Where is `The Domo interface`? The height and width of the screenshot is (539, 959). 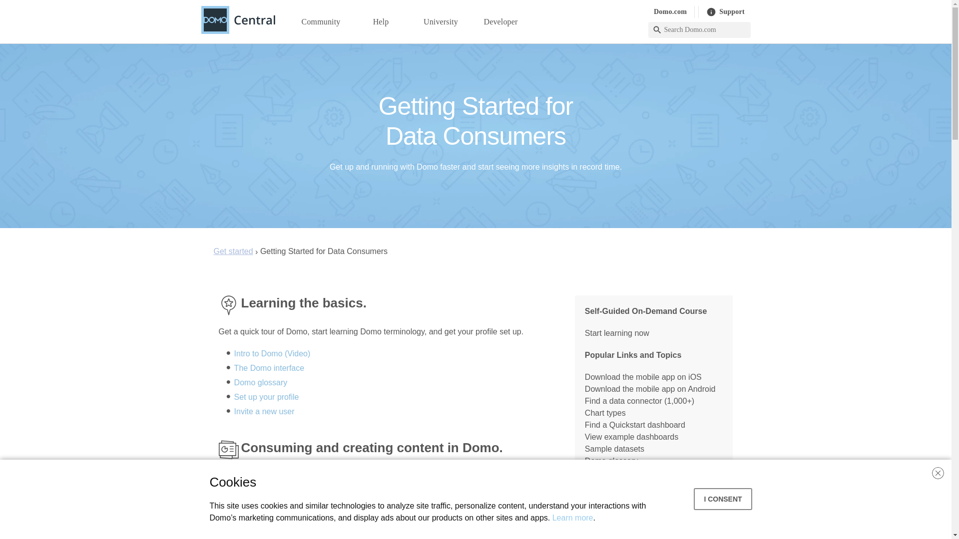
The Domo interface is located at coordinates (269, 368).